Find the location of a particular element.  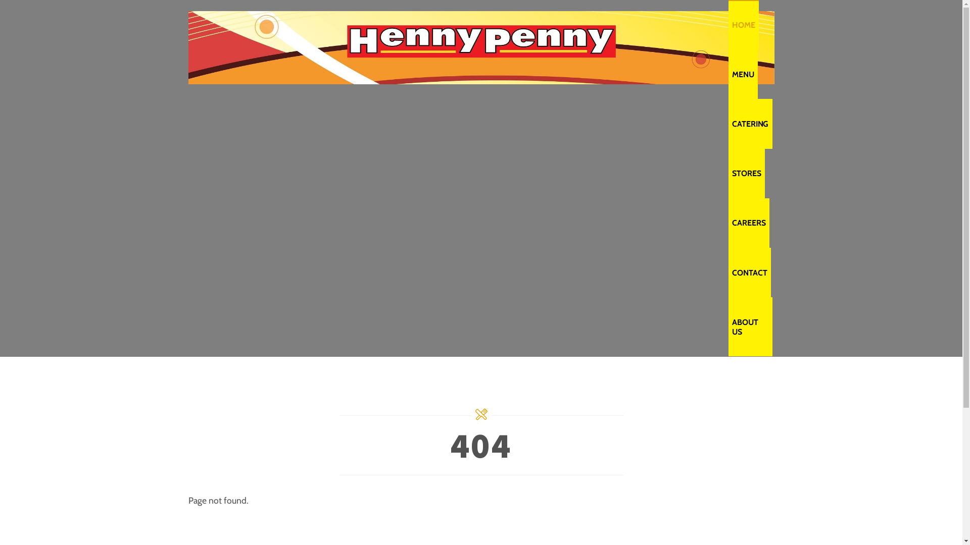

CATERING is located at coordinates (751, 124).